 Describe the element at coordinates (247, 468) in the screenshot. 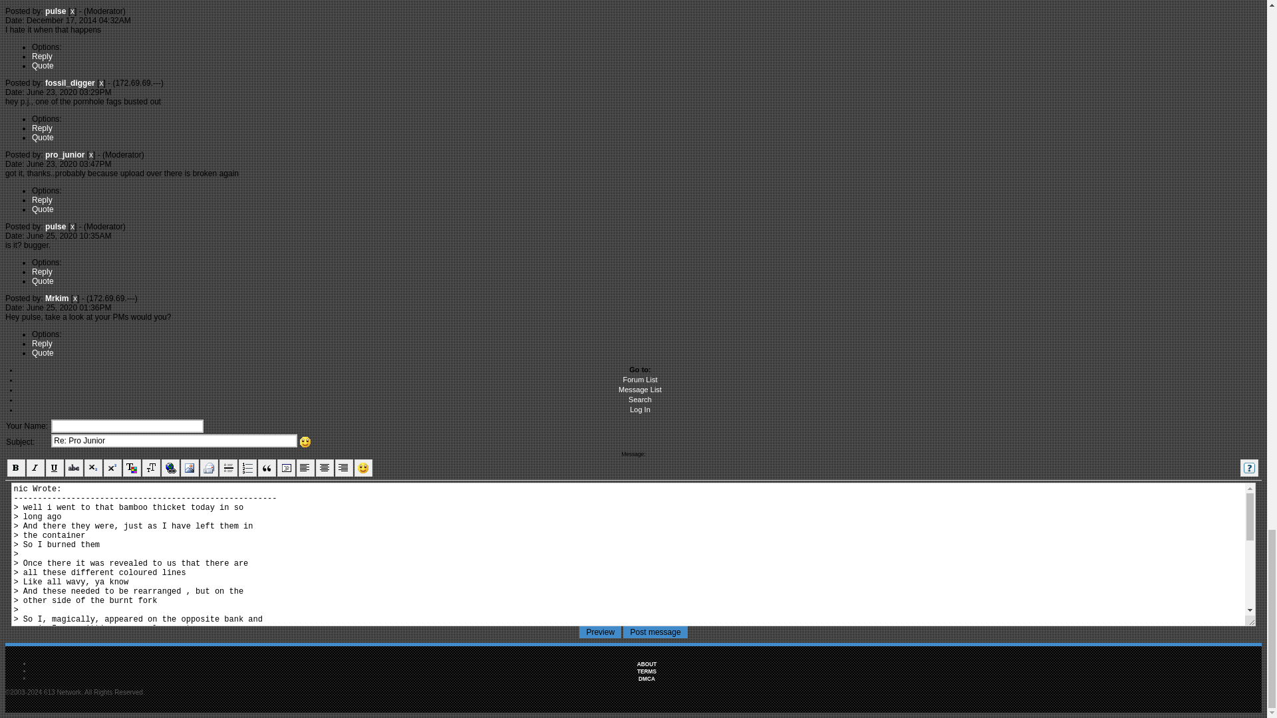

I see `Insert a list of items` at that location.